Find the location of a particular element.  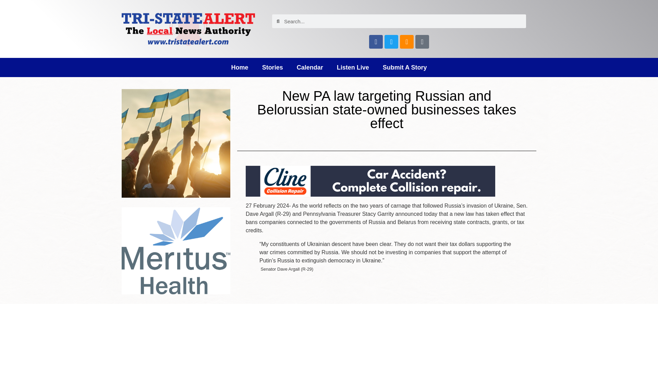

Stories is located at coordinates (272, 67).